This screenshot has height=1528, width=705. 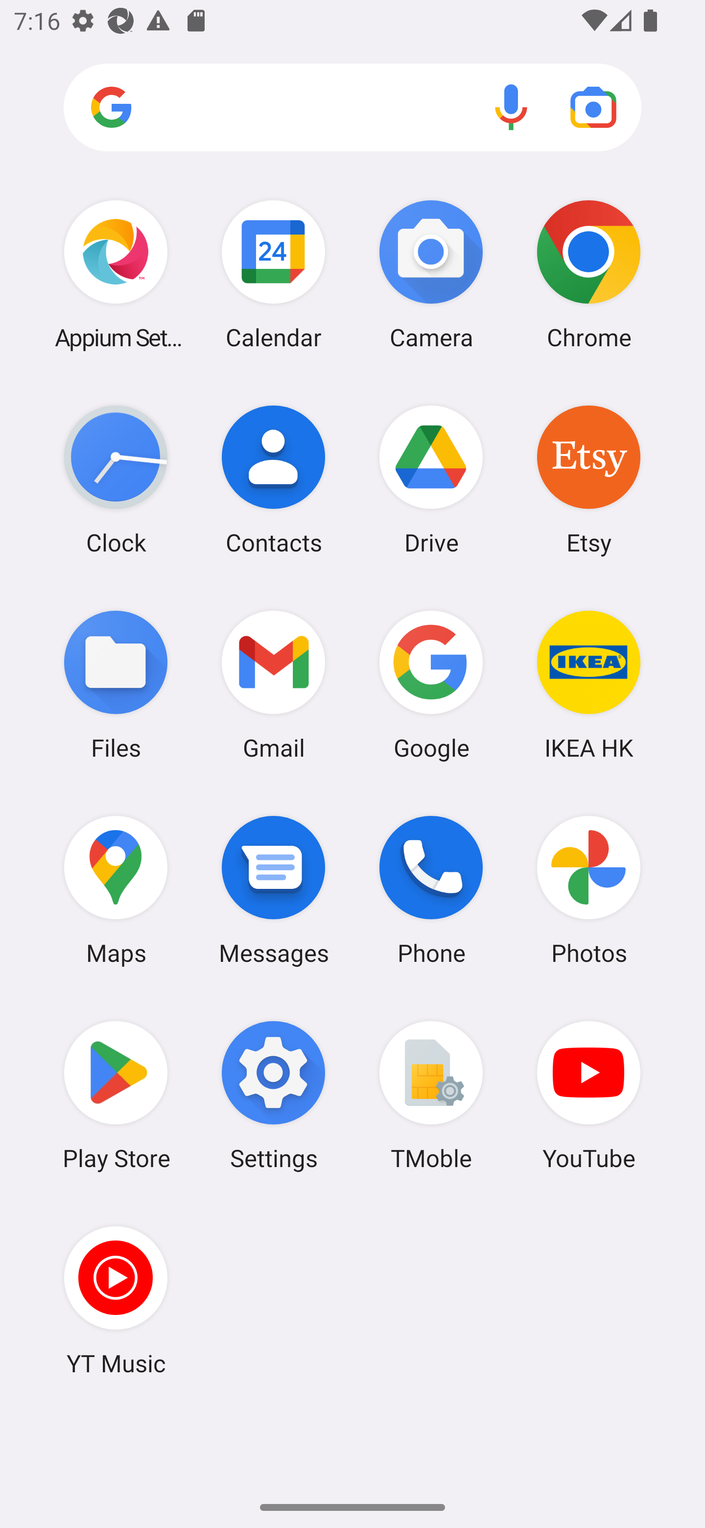 What do you see at coordinates (431, 479) in the screenshot?
I see `Drive` at bounding box center [431, 479].